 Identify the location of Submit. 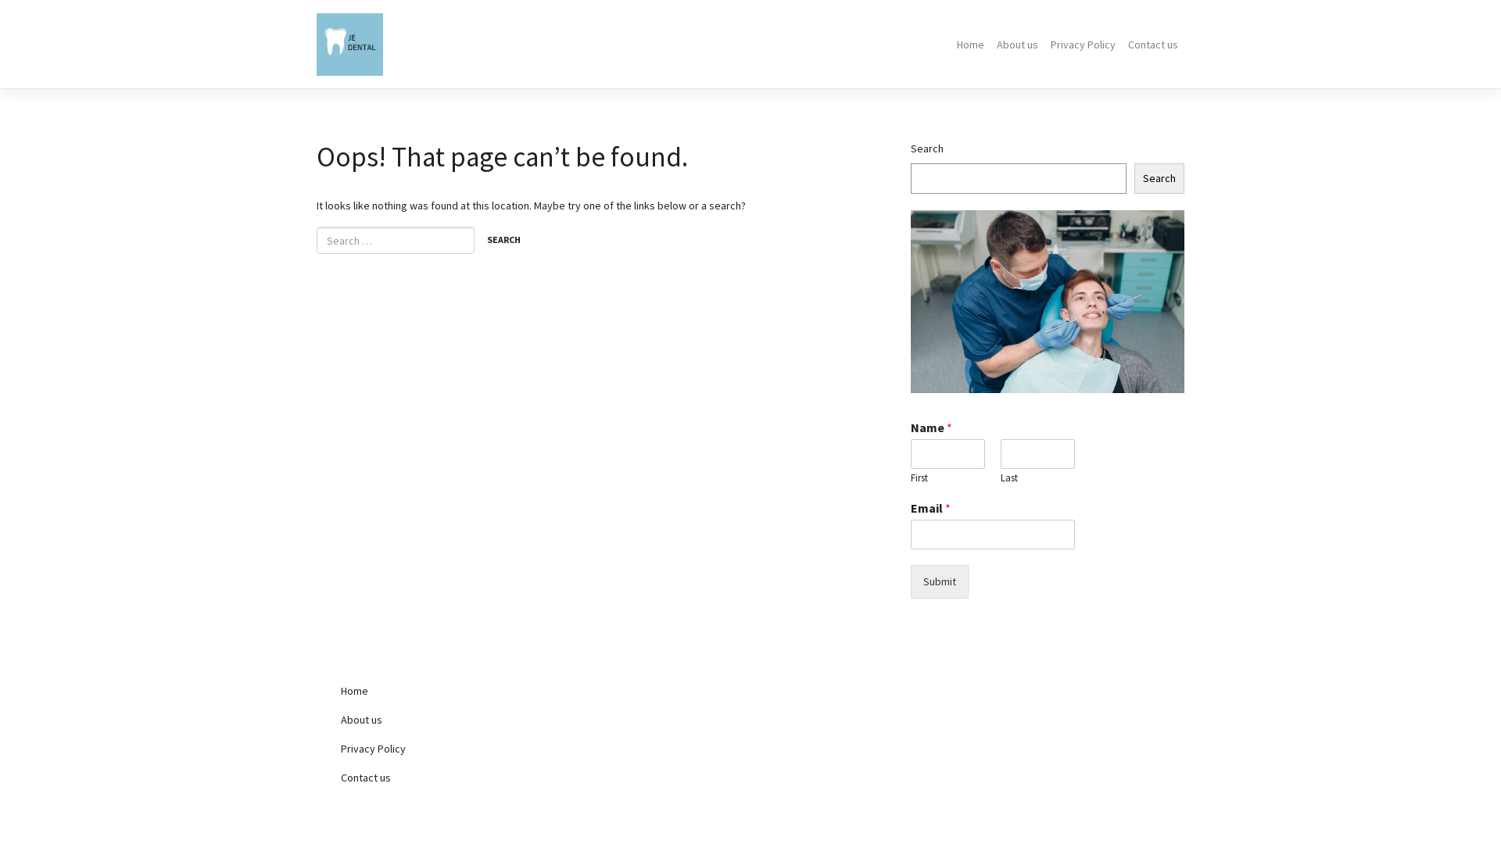
(940, 581).